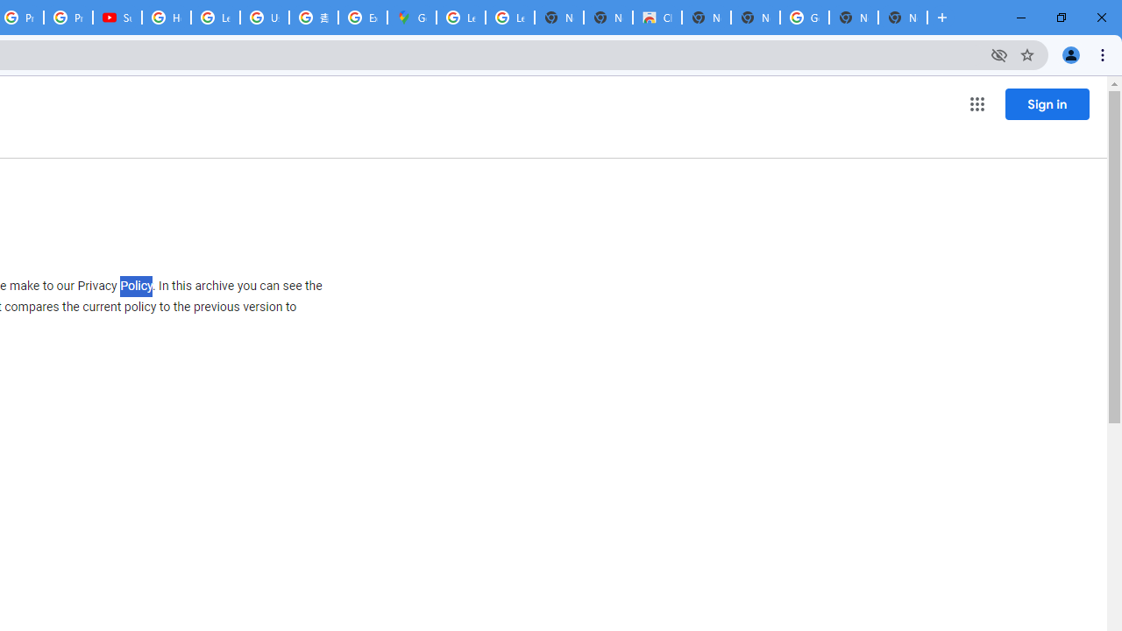 The height and width of the screenshot is (631, 1122). I want to click on Subscriptions - YouTube, so click(117, 18).